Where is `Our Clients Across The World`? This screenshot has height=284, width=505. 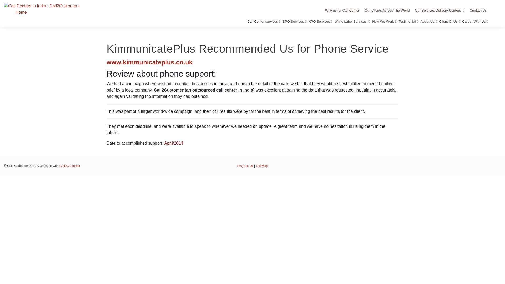 Our Clients Across The World is located at coordinates (387, 11).